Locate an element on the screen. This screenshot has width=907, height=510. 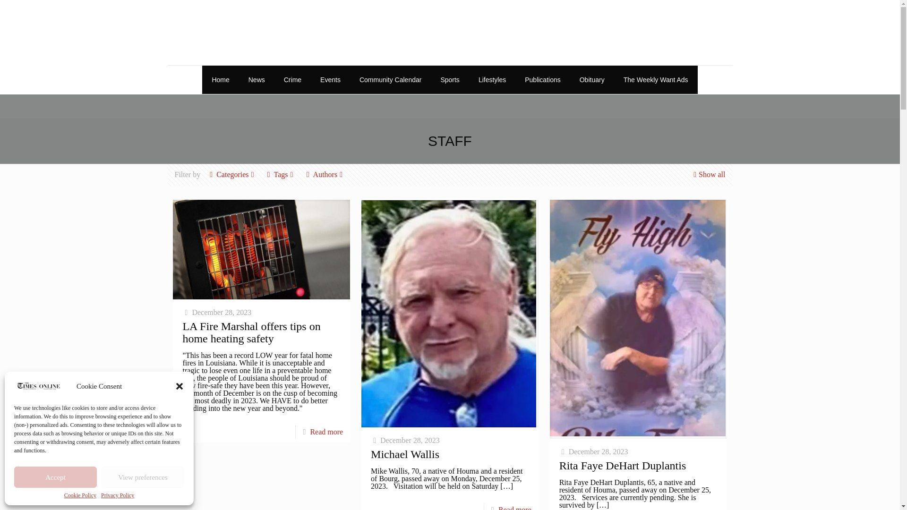
Cookie Policy is located at coordinates (80, 495).